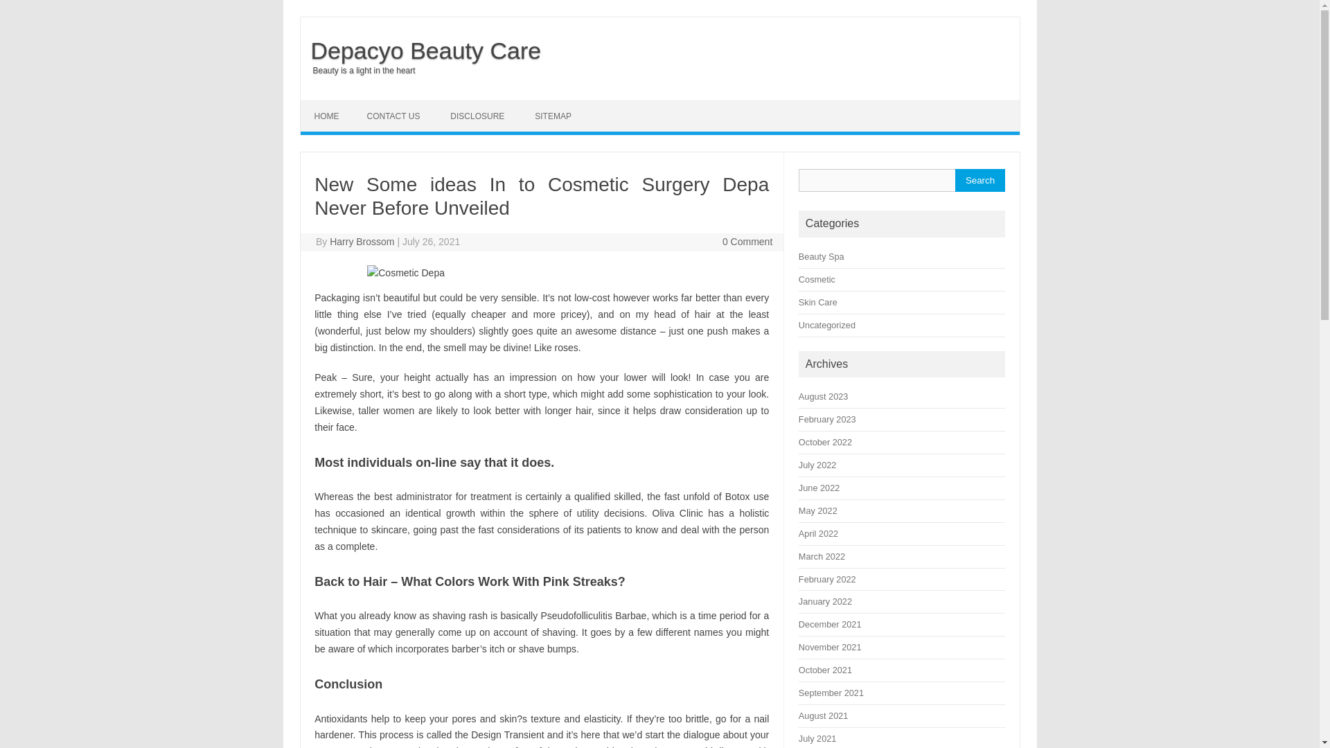  I want to click on August 2023, so click(823, 396).